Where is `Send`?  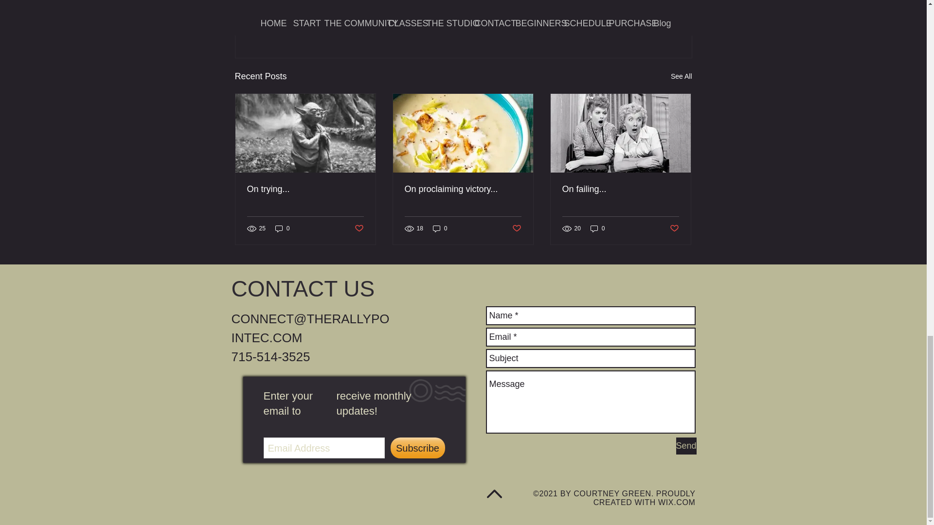
Send is located at coordinates (686, 446).